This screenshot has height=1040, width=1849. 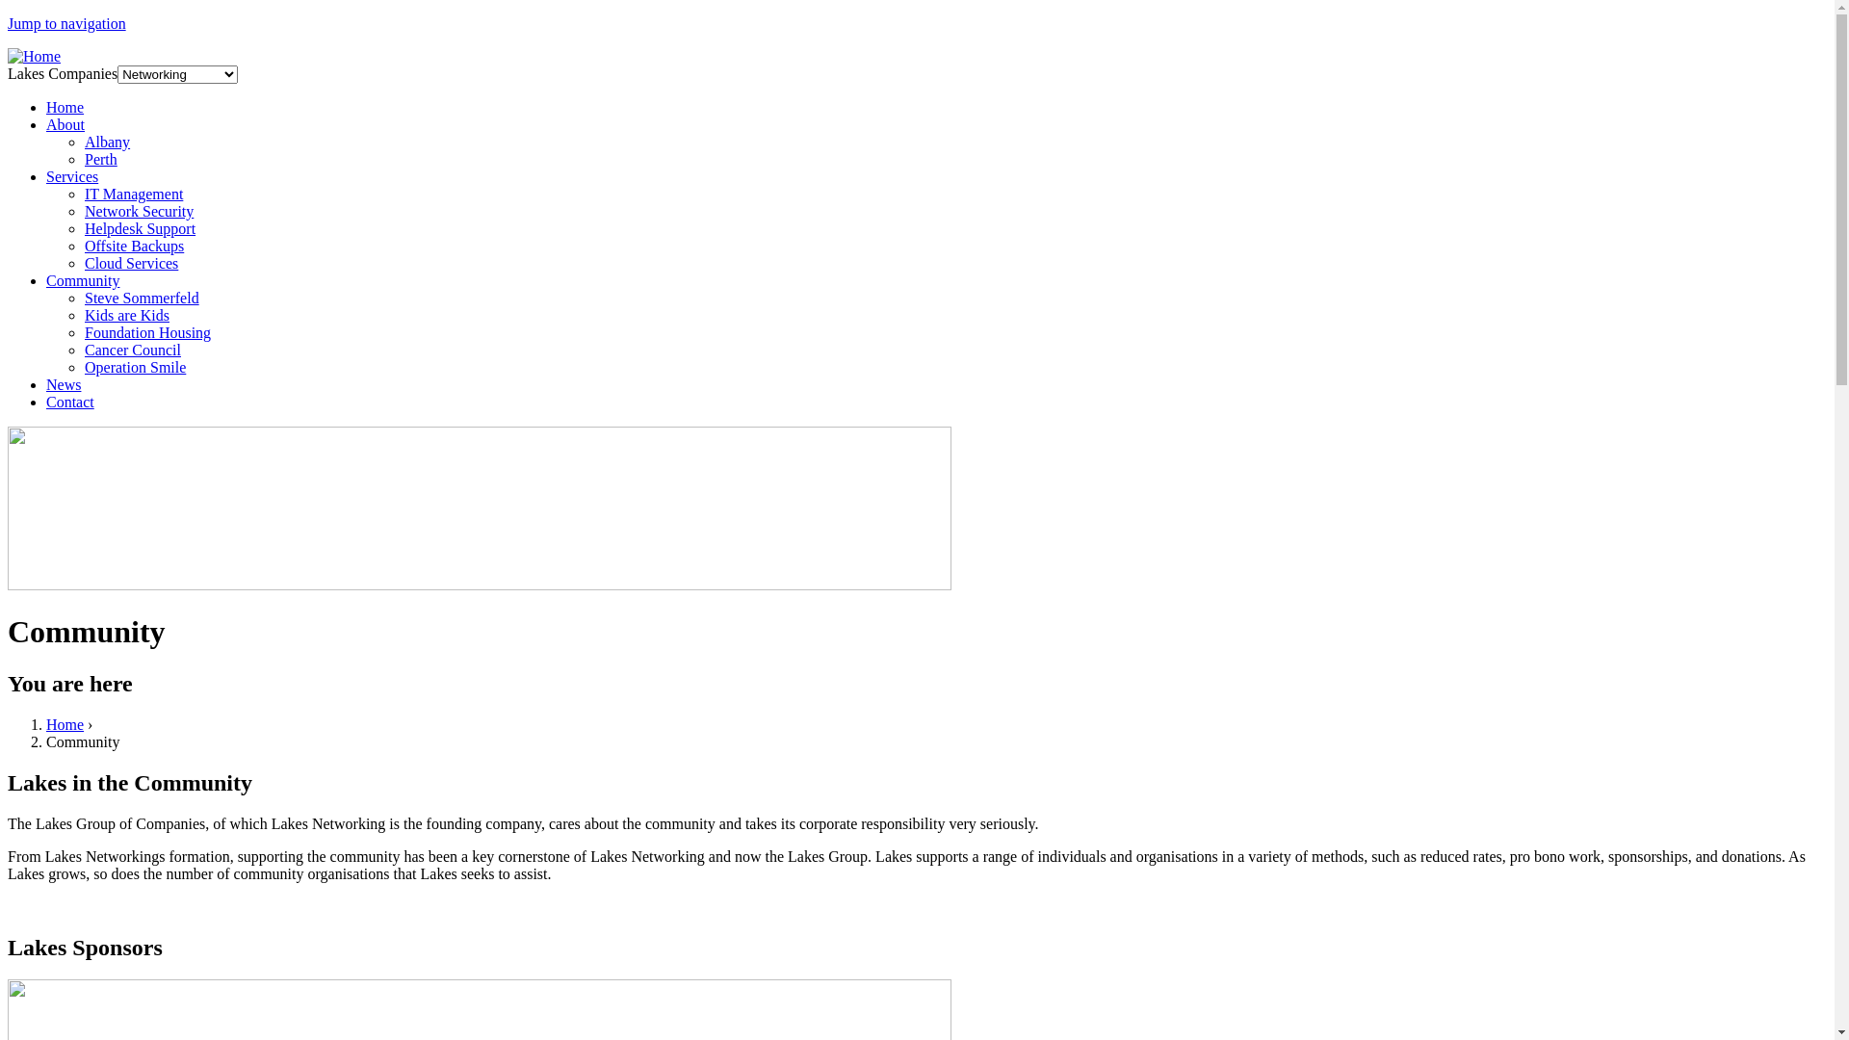 What do you see at coordinates (131, 264) in the screenshot?
I see `Cloud Services` at bounding box center [131, 264].